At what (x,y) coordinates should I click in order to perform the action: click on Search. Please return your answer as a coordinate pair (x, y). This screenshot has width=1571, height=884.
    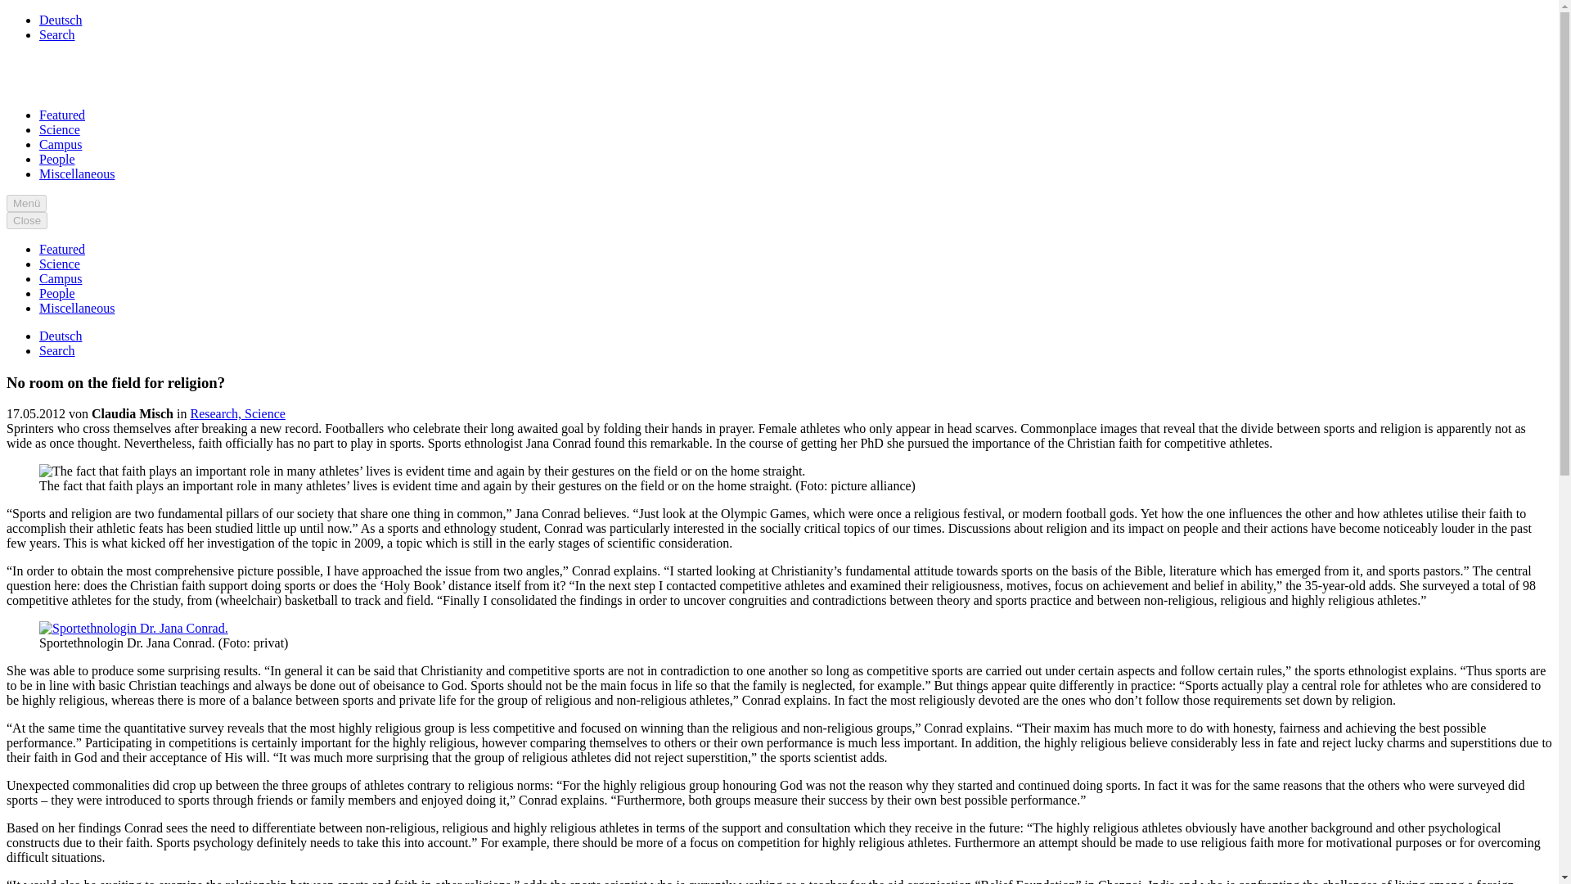
    Looking at the image, I should click on (57, 34).